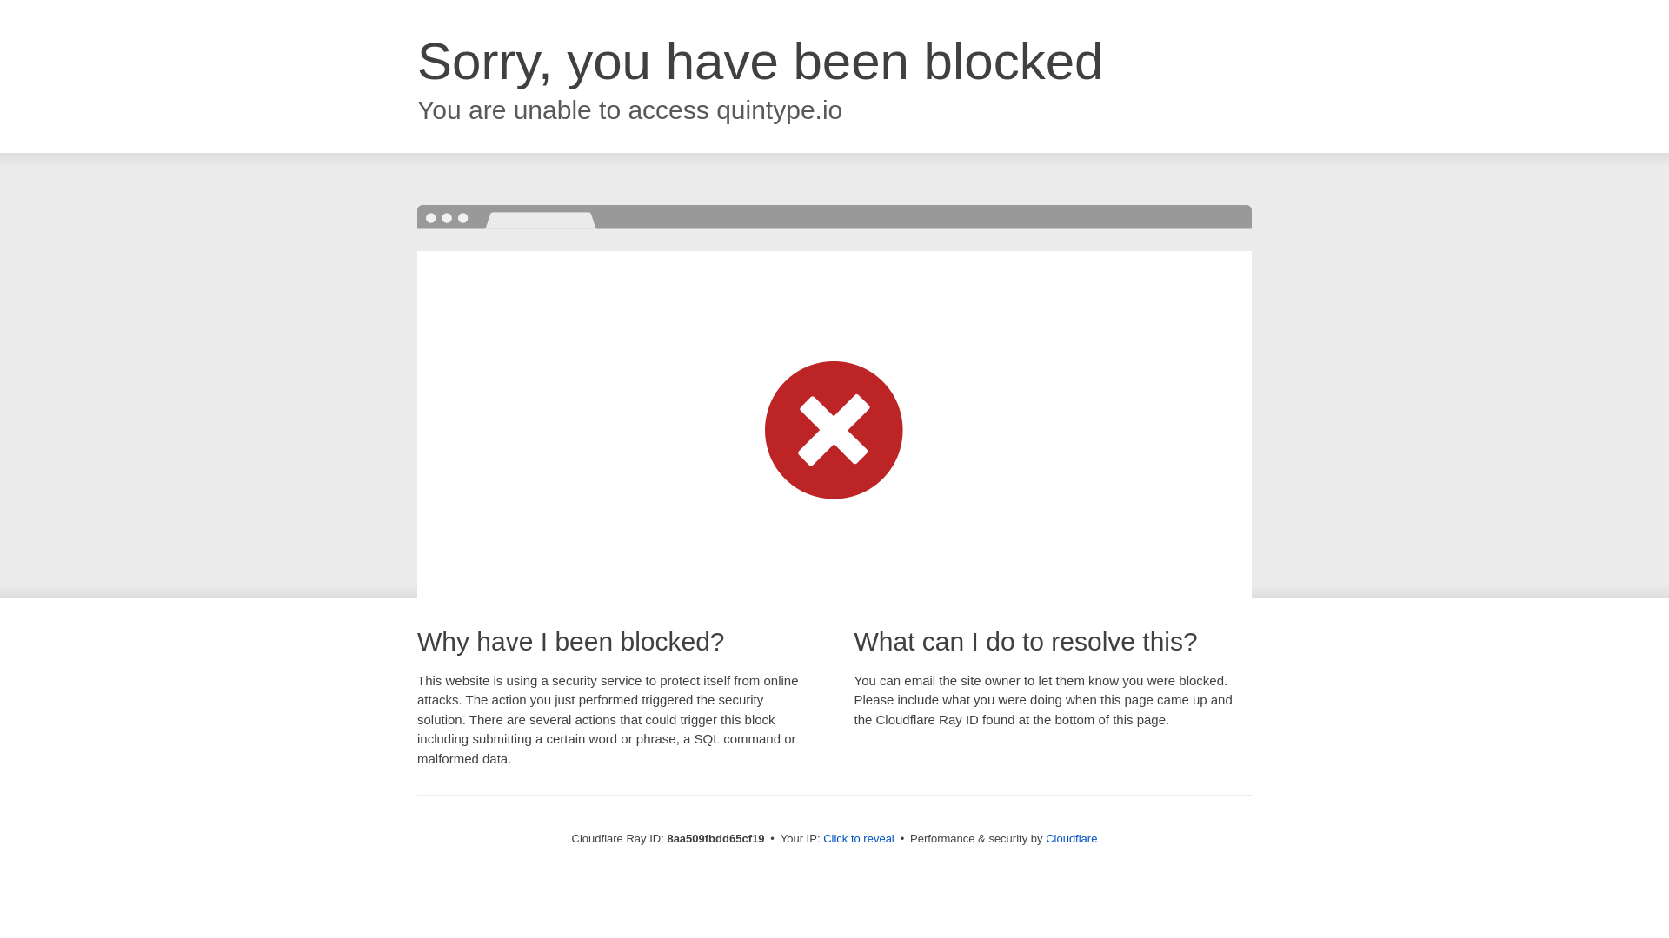  I want to click on Click to reveal, so click(859, 839).